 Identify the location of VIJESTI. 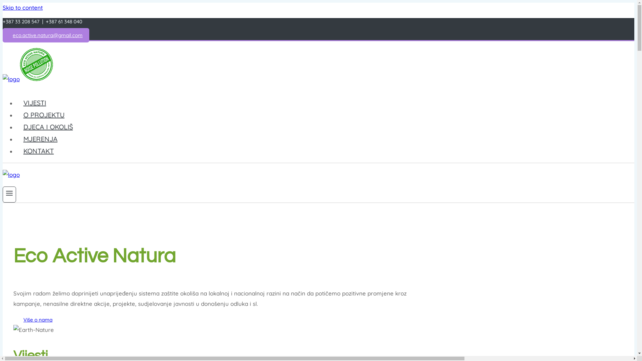
(35, 103).